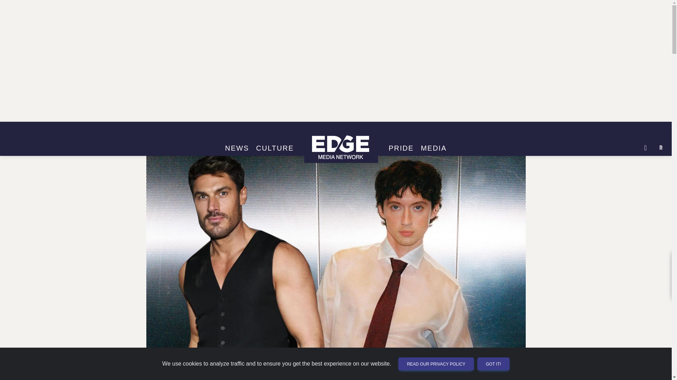 The height and width of the screenshot is (380, 677). I want to click on CULTURE, so click(275, 148).